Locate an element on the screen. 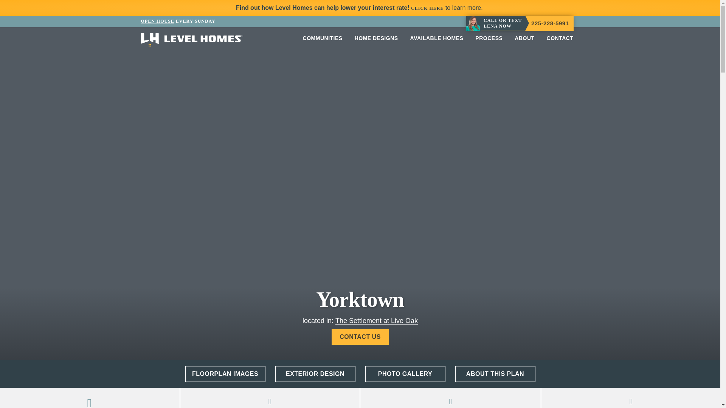 The height and width of the screenshot is (408, 726). COMMUNITIES is located at coordinates (323, 38).